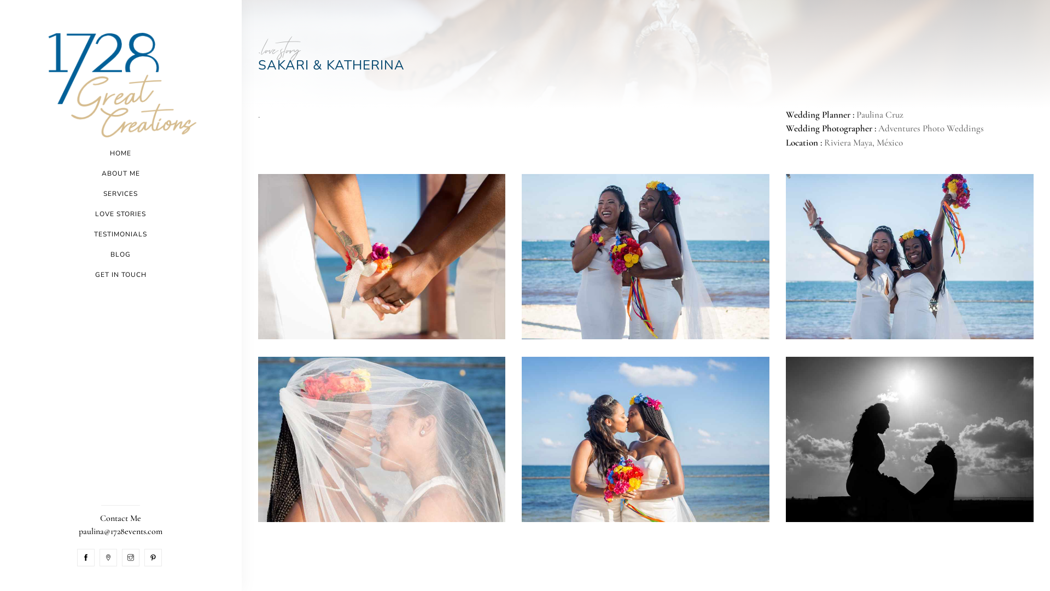  I want to click on LOVE STORIES, so click(120, 215).